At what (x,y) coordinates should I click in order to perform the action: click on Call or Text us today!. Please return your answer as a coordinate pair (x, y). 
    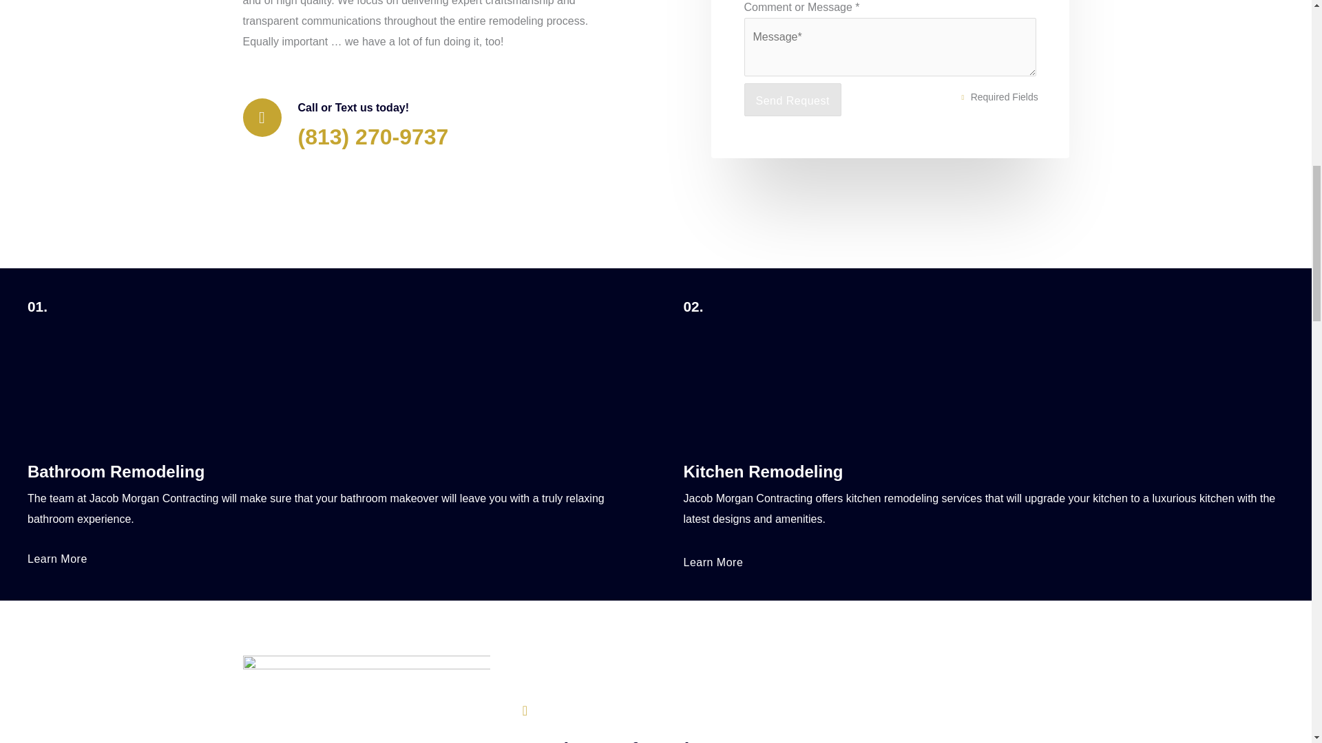
    Looking at the image, I should click on (353, 107).